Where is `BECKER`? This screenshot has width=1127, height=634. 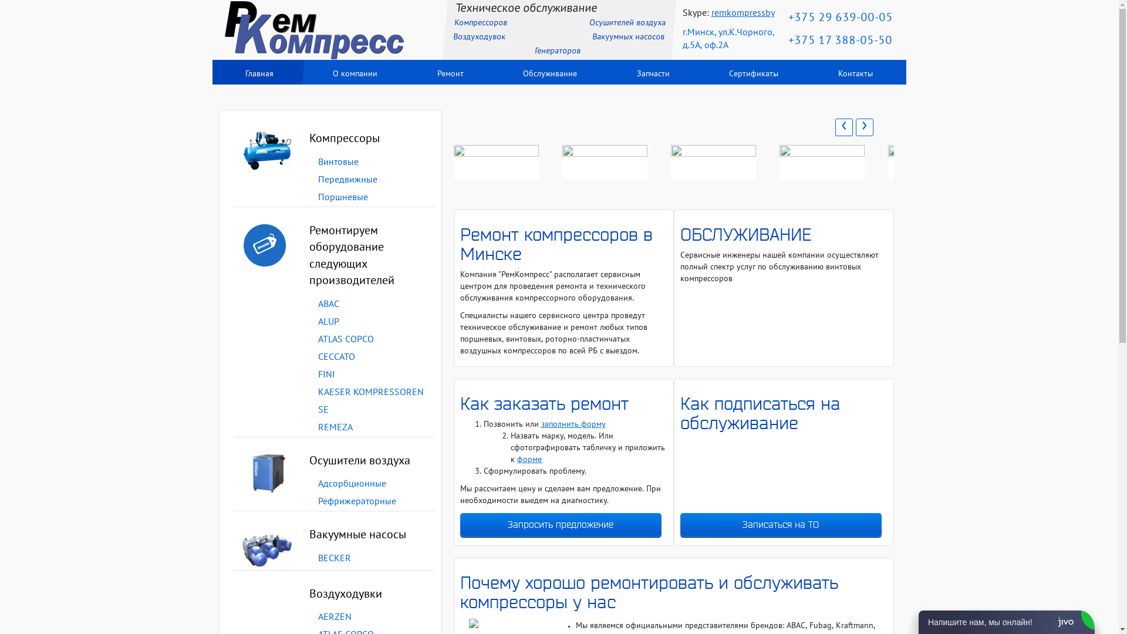 BECKER is located at coordinates (335, 559).